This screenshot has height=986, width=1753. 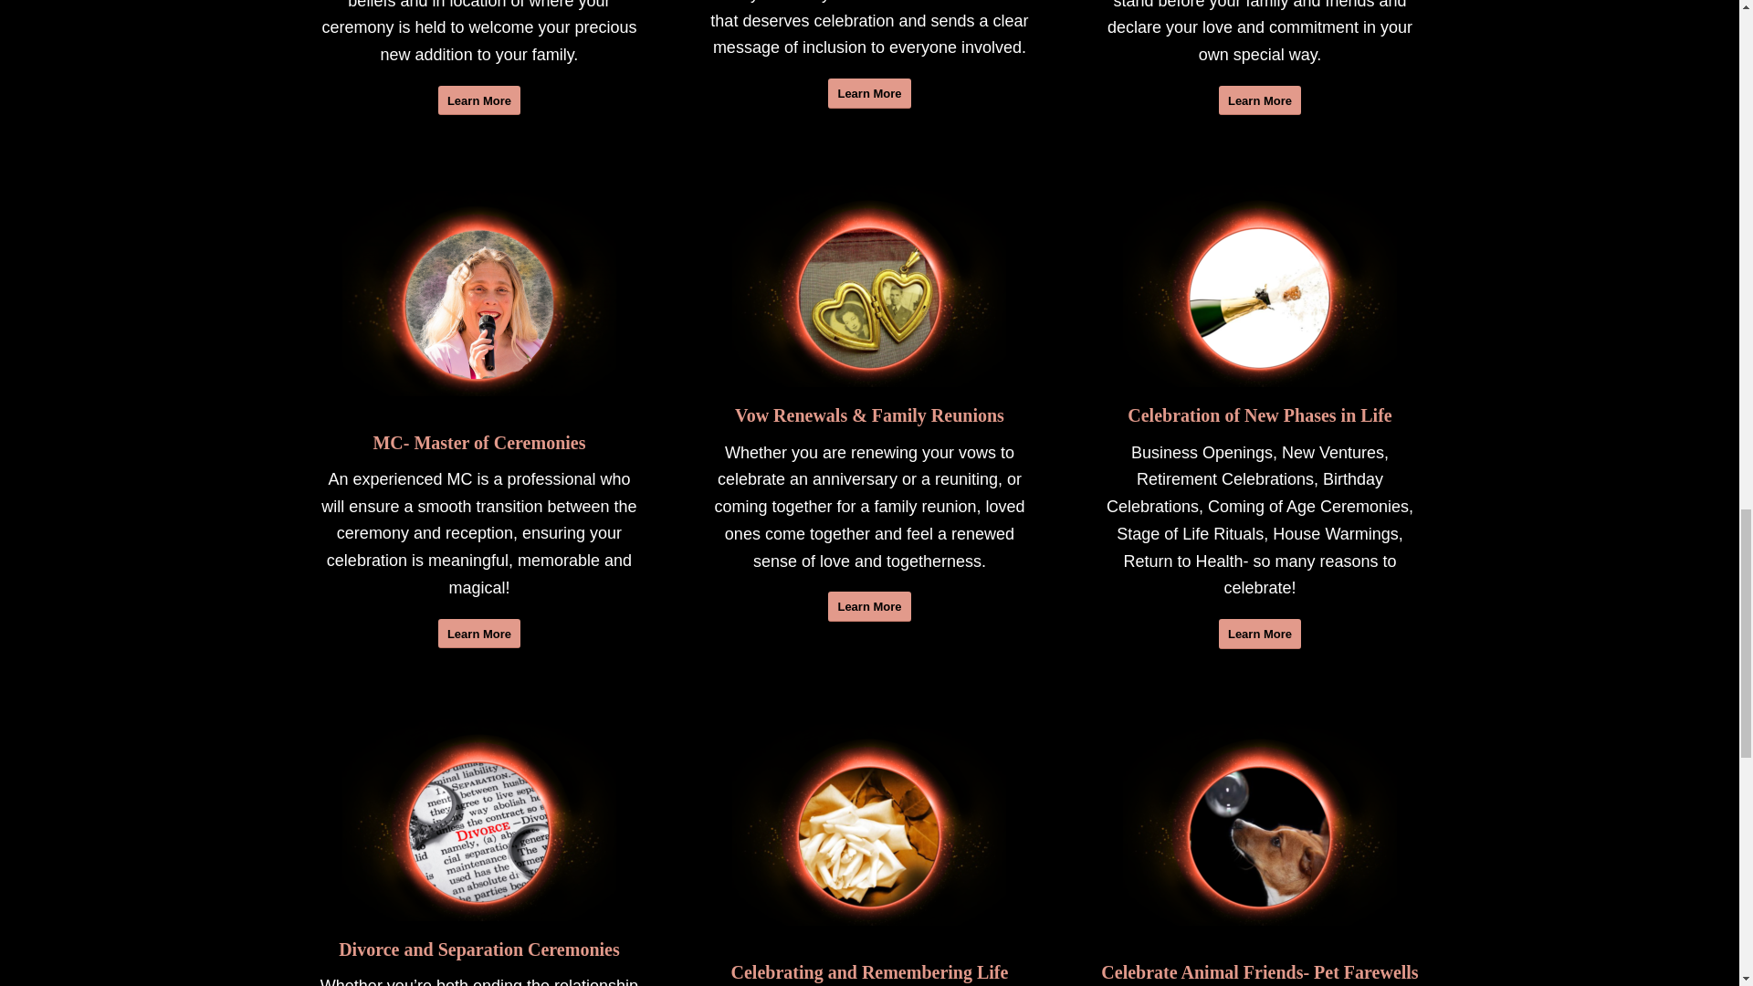 I want to click on Learn More, so click(x=1259, y=100).